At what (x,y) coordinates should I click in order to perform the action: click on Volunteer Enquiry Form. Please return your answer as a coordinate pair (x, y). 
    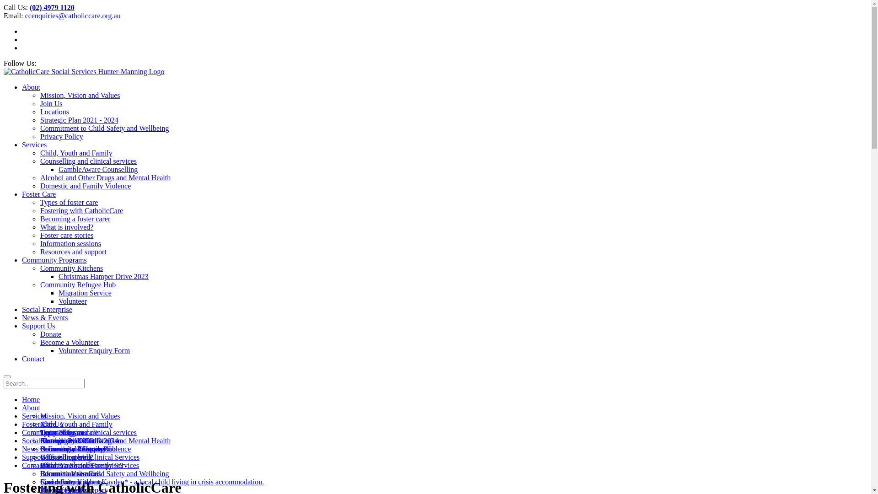
    Looking at the image, I should click on (94, 350).